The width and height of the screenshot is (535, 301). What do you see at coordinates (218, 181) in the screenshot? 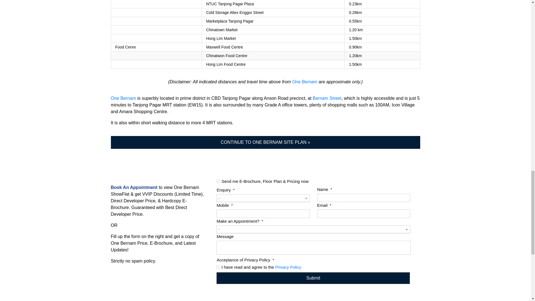
I see `Yes` at bounding box center [218, 181].